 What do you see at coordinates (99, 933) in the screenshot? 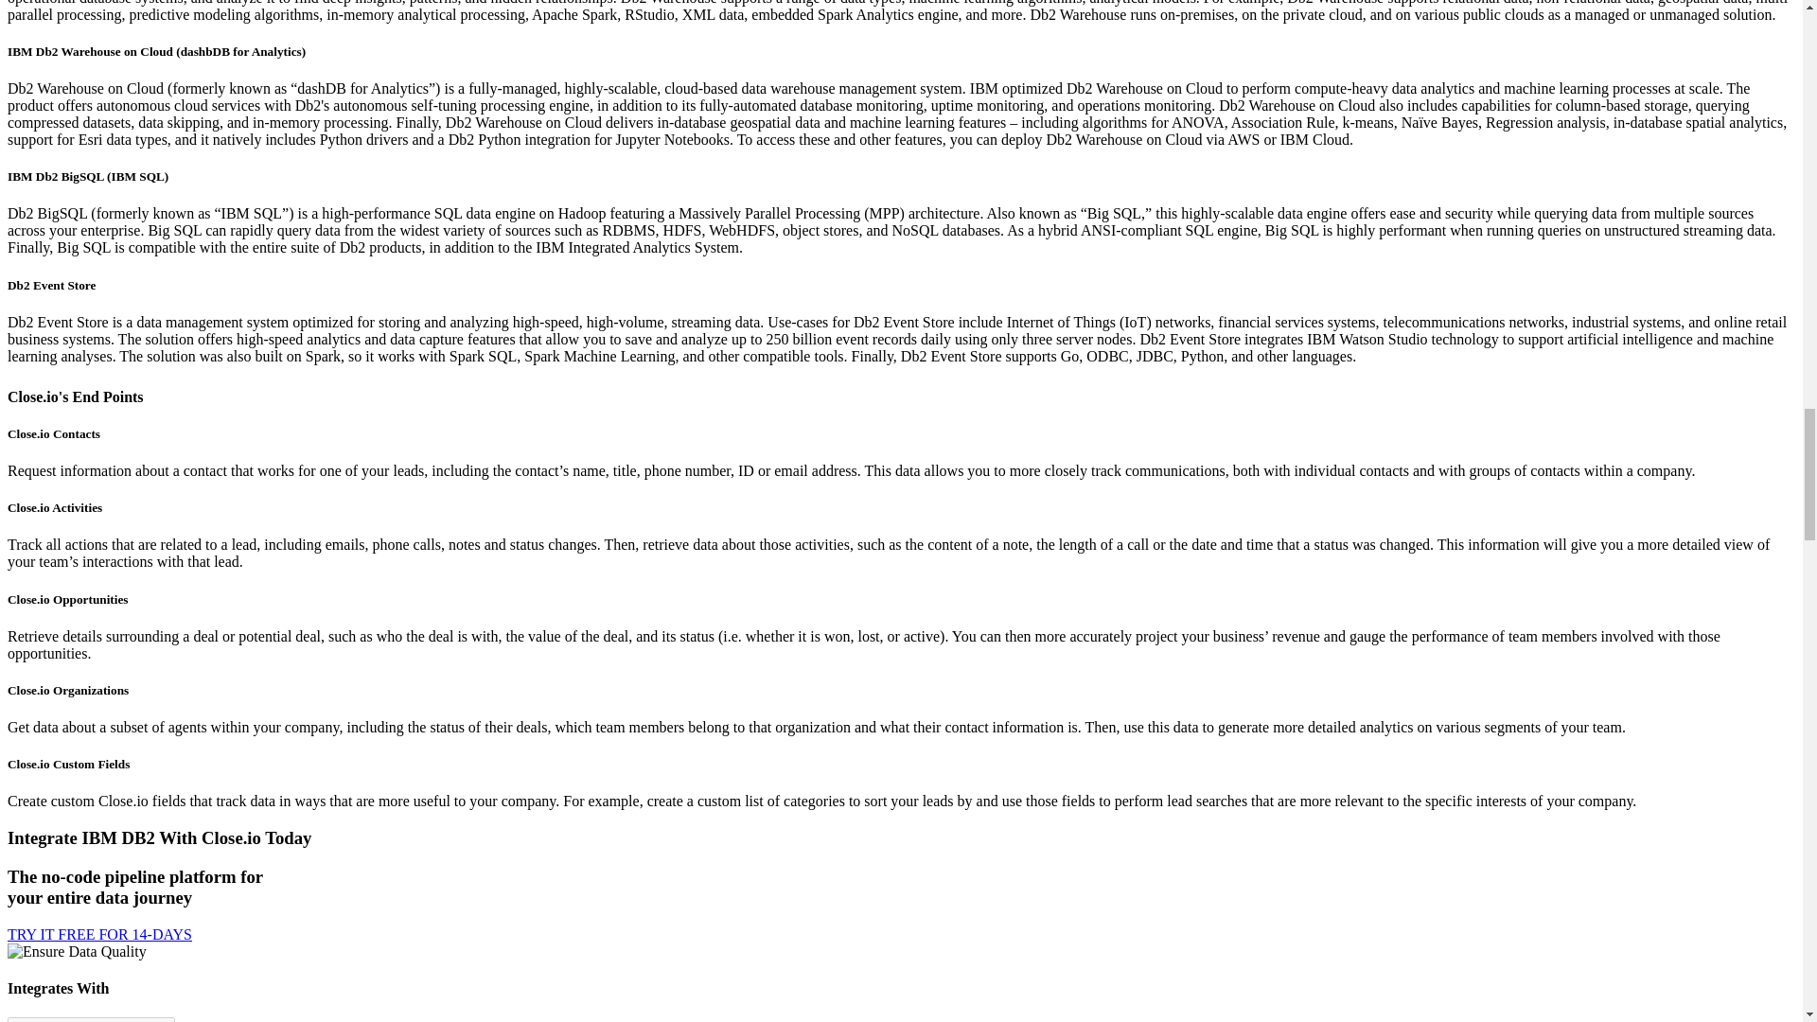
I see `TRY IT FREE FOR 14-DAYS` at bounding box center [99, 933].